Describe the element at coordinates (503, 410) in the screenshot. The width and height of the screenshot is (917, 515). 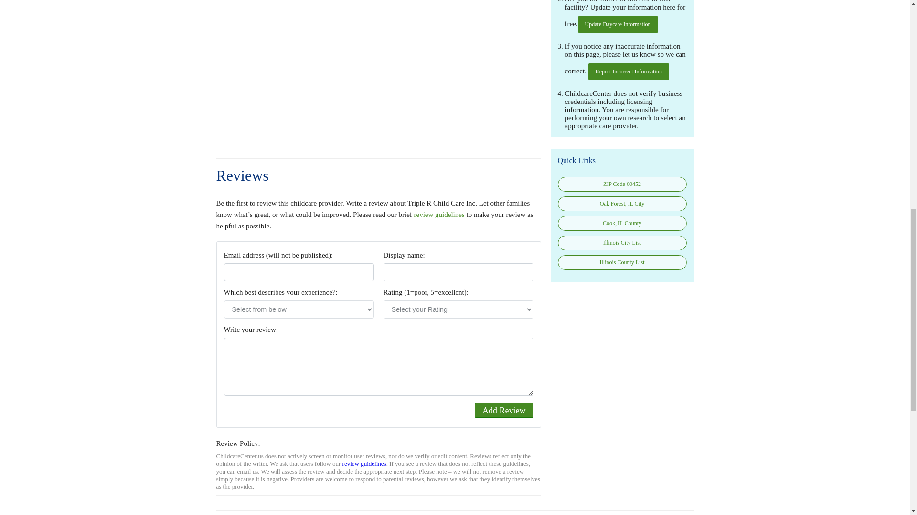
I see `Add Review` at that location.